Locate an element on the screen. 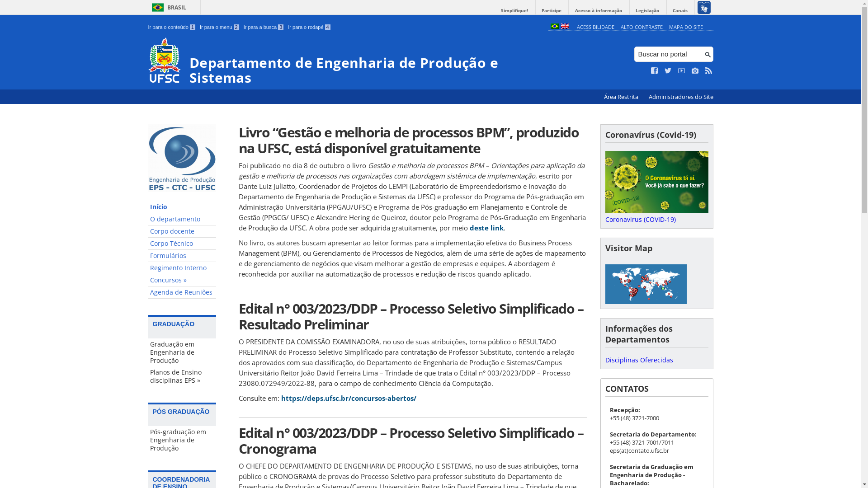 The height and width of the screenshot is (488, 868). Administradores do Site is located at coordinates (681, 97).